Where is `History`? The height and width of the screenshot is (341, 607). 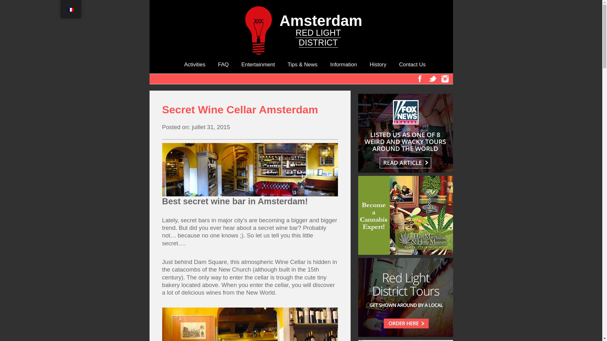 History is located at coordinates (250, 110).